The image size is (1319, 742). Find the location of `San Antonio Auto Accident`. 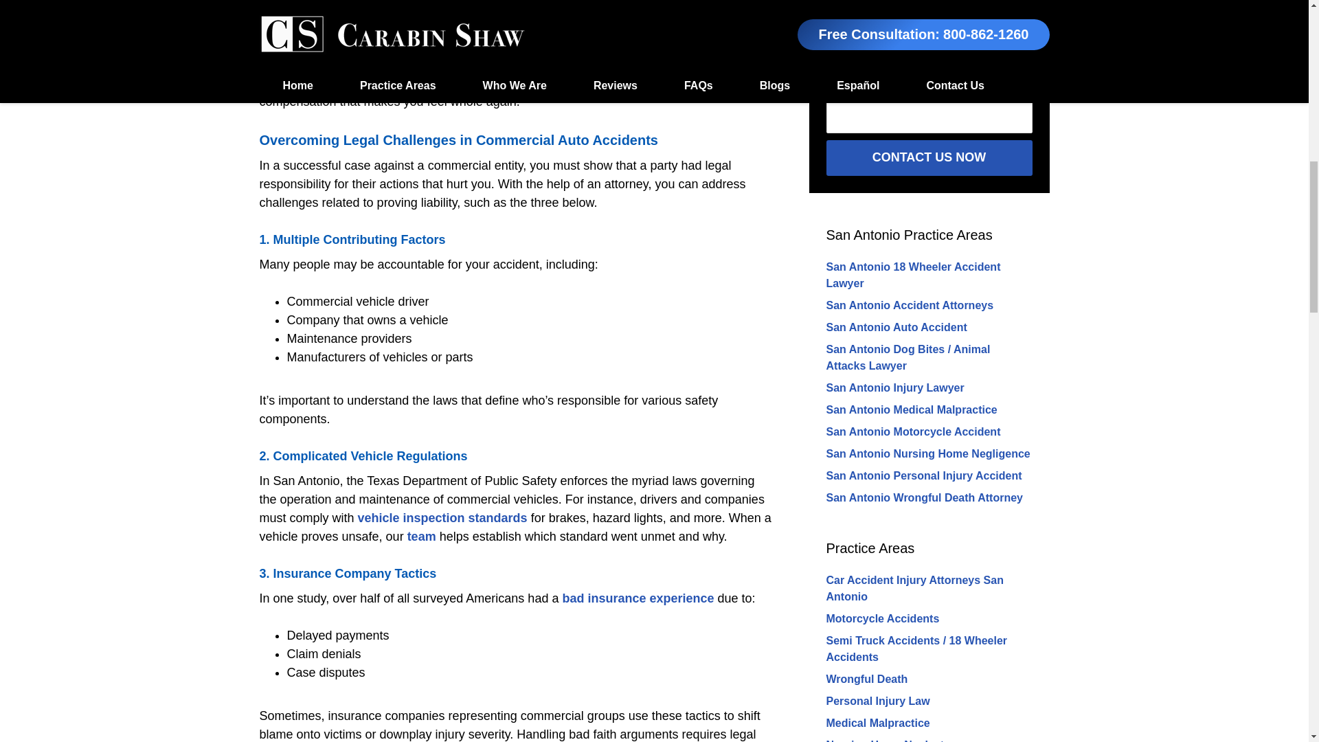

San Antonio Auto Accident is located at coordinates (896, 327).